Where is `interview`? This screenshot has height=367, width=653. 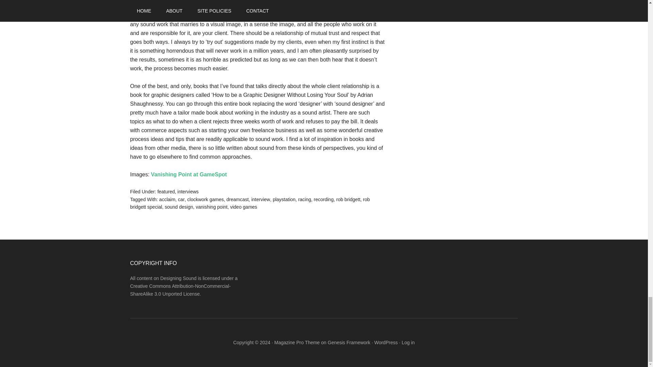 interview is located at coordinates (261, 199).